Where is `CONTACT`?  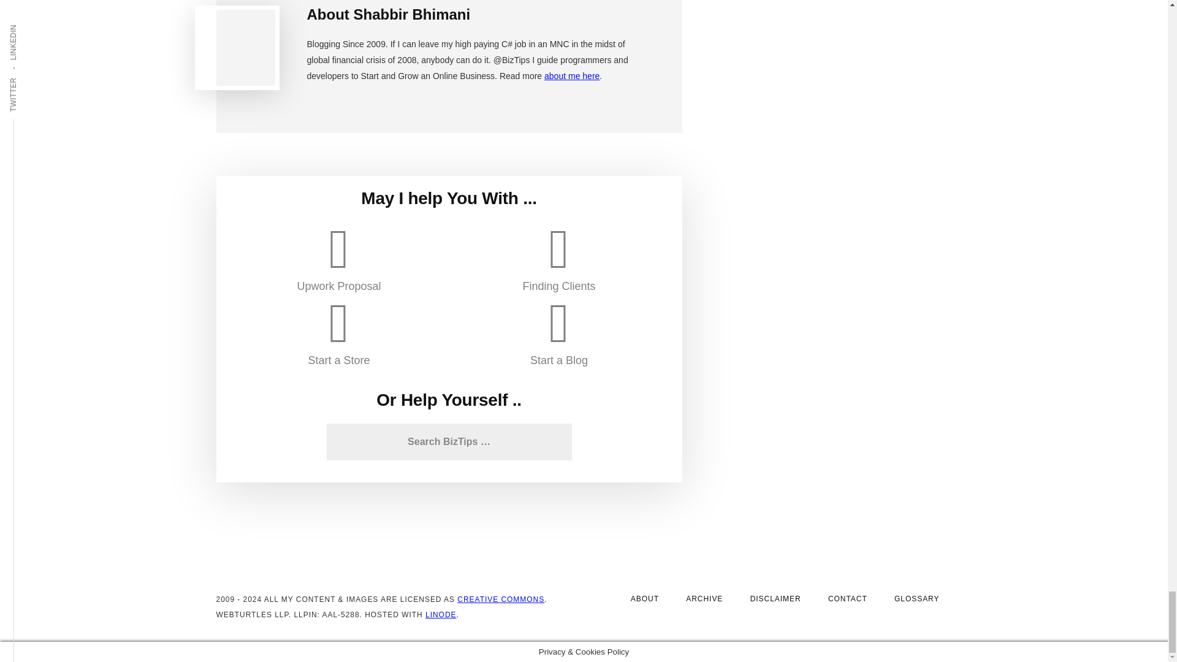 CONTACT is located at coordinates (847, 599).